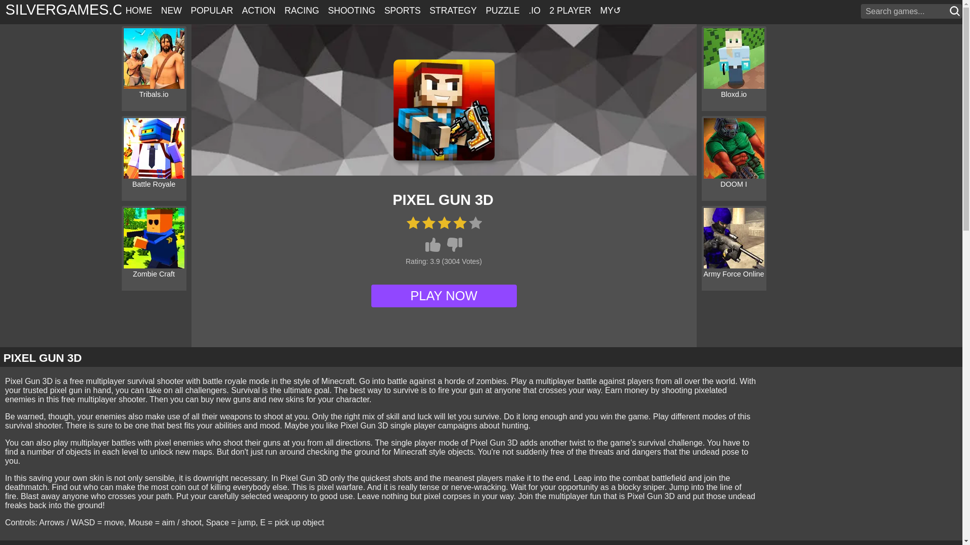 Image resolution: width=970 pixels, height=545 pixels. What do you see at coordinates (503, 12) in the screenshot?
I see `PUZZLE` at bounding box center [503, 12].